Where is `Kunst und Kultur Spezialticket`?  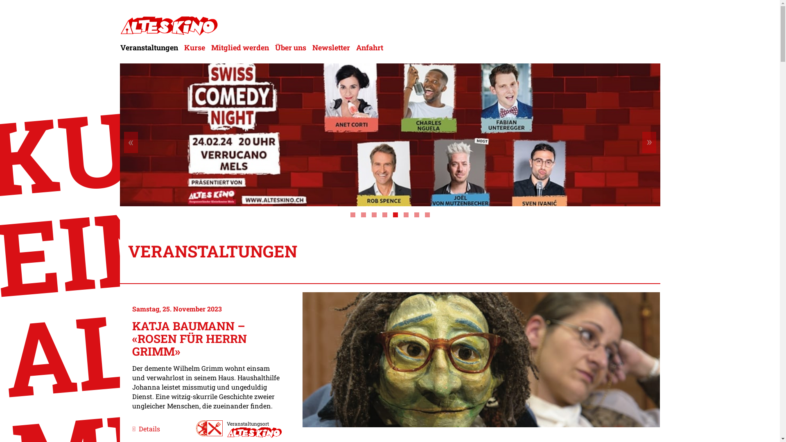
Kunst und Kultur Spezialticket is located at coordinates (210, 428).